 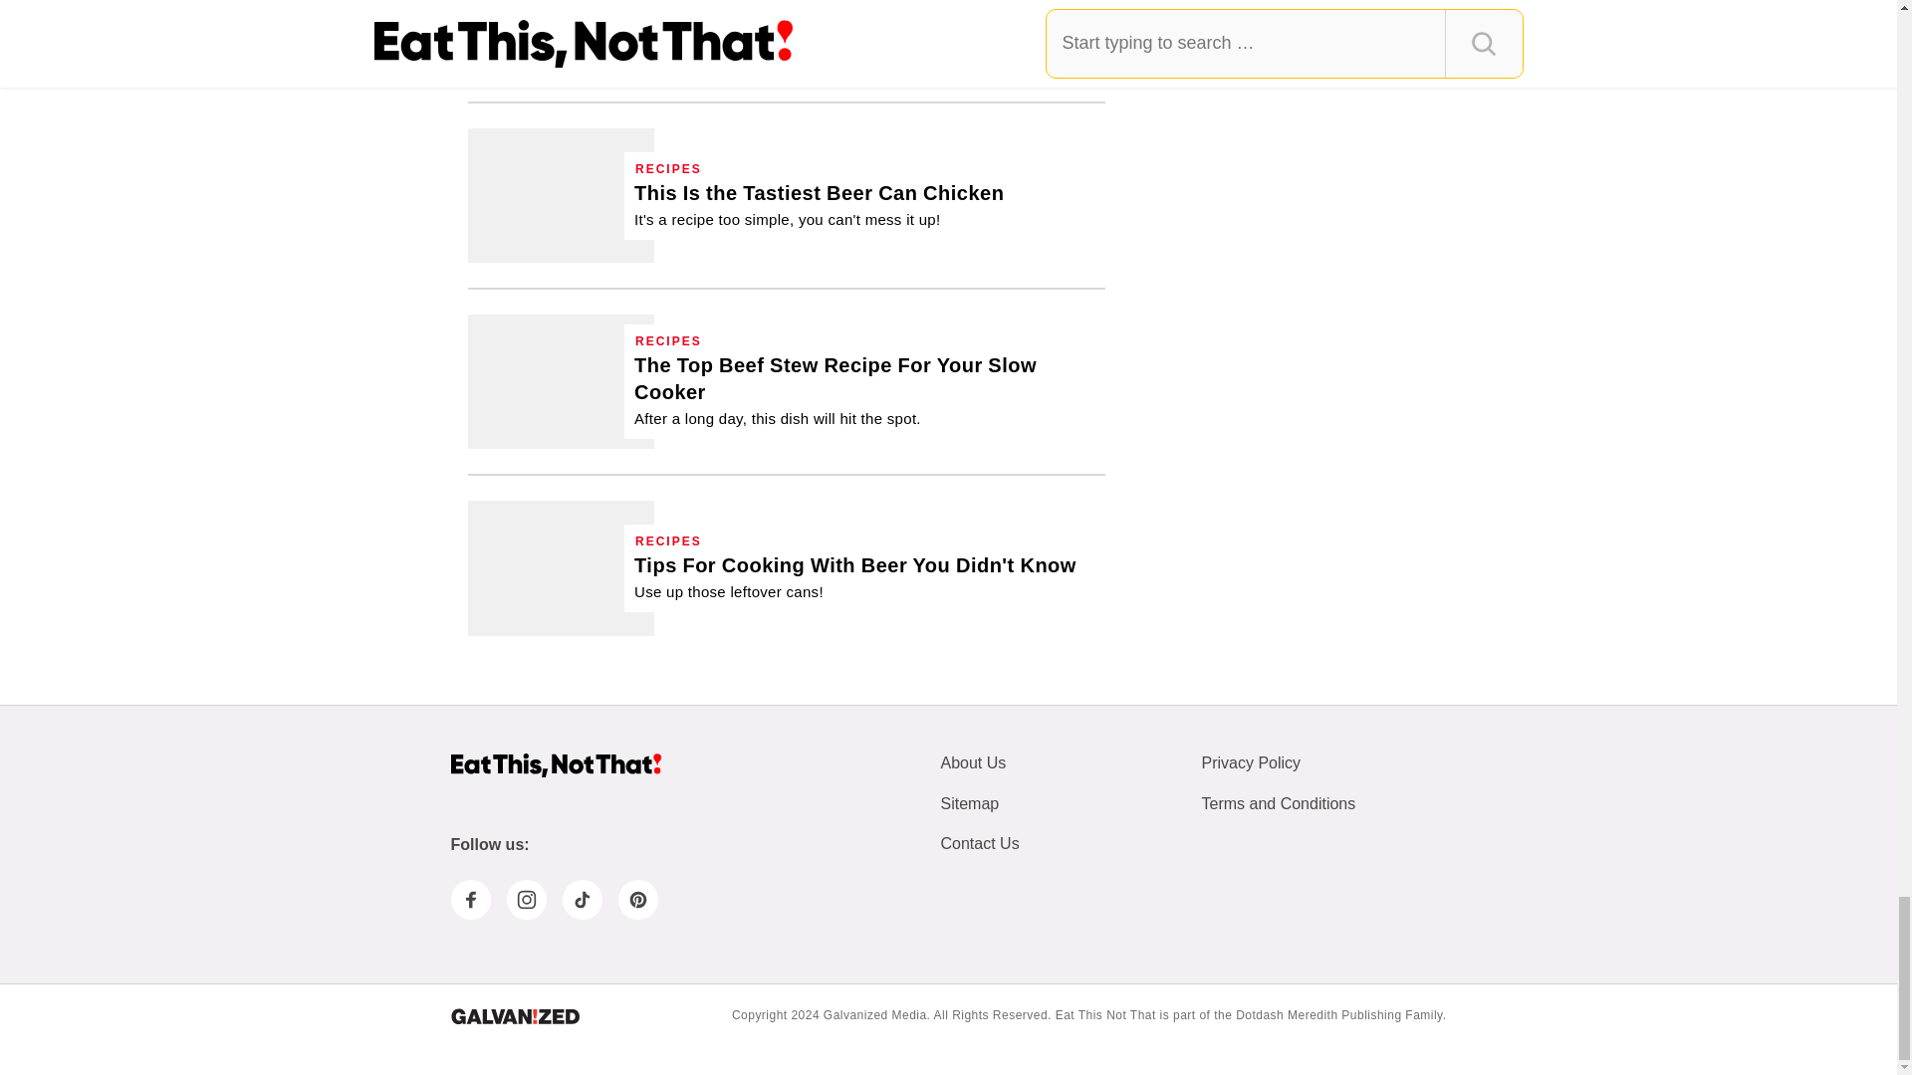 What do you see at coordinates (561, 382) in the screenshot?
I see `Best-Ever Beef Stew in Red Wine Recipe` at bounding box center [561, 382].